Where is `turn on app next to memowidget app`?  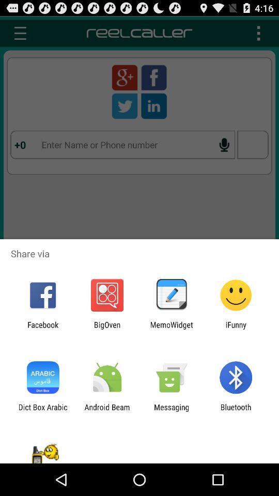 turn on app next to memowidget app is located at coordinates (107, 329).